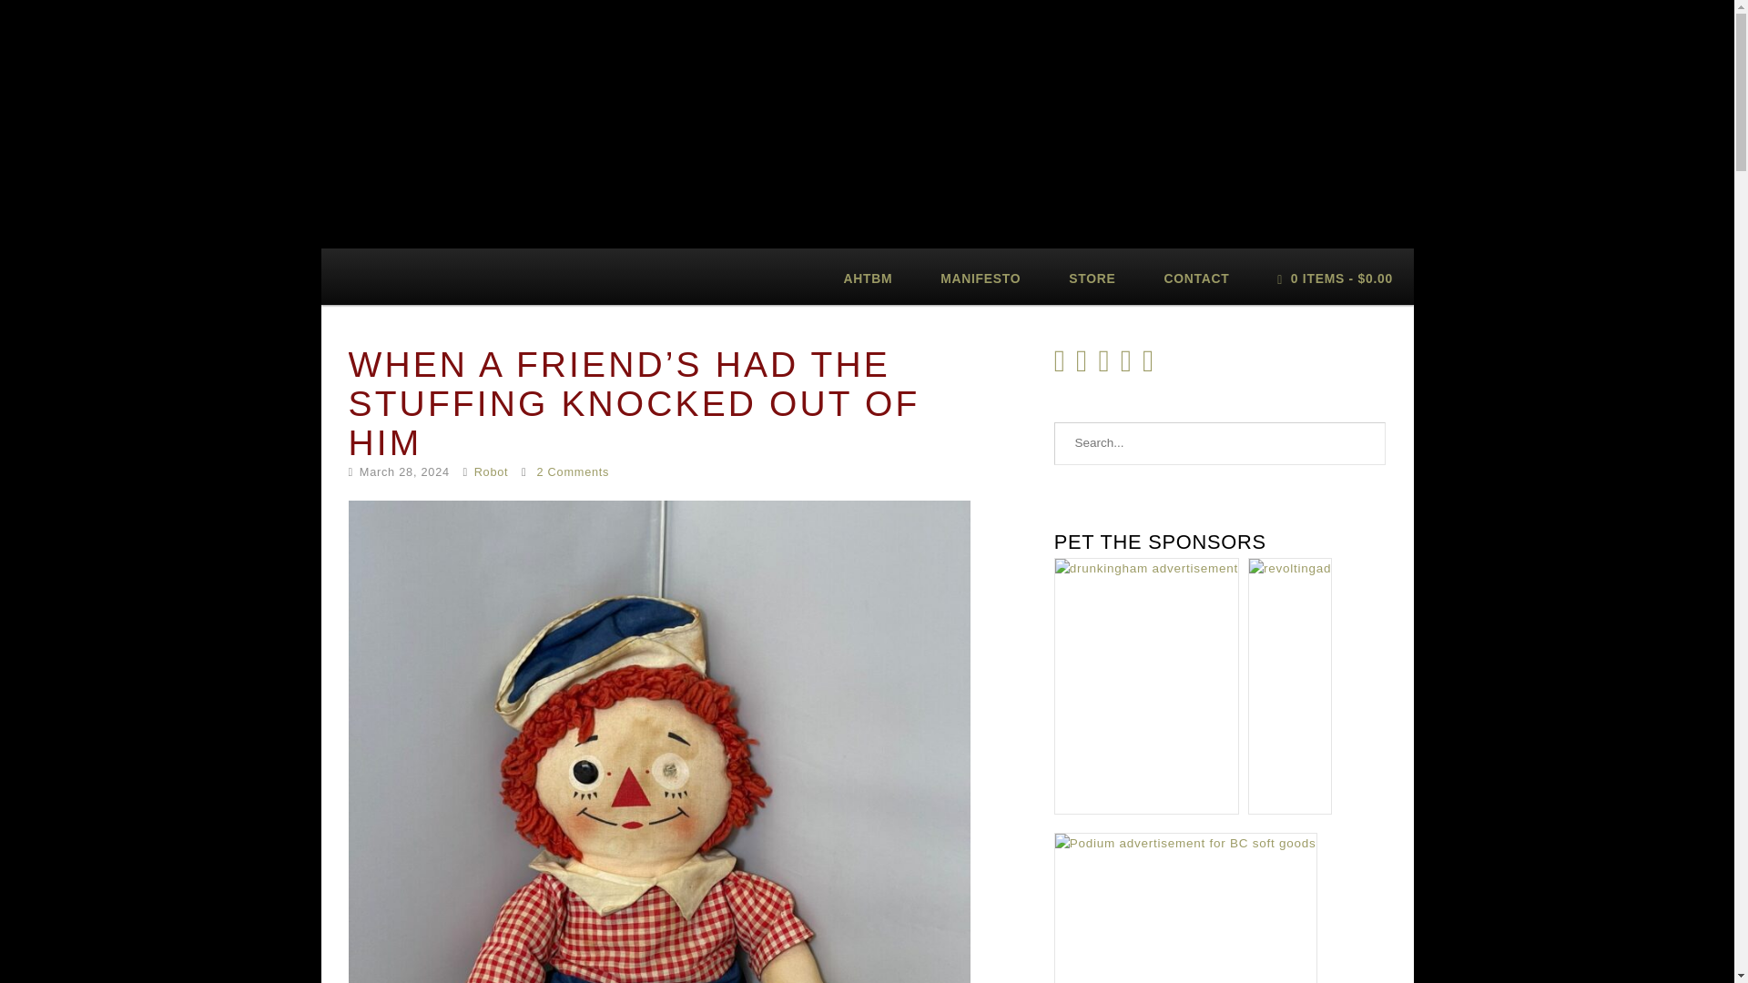  I want to click on MANIFESTO, so click(981, 277).